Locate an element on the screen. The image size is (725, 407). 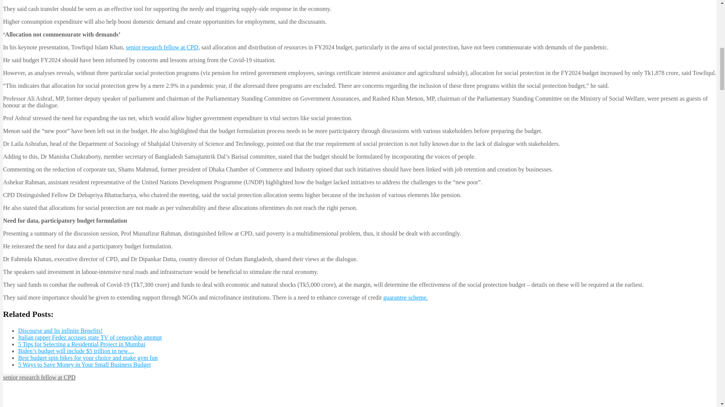
5 Tips for Selecting a Residential Project in Mumbai is located at coordinates (82, 344).